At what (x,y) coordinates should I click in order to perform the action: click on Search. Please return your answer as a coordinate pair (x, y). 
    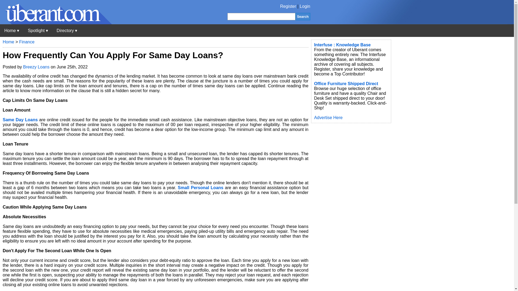
    Looking at the image, I should click on (303, 16).